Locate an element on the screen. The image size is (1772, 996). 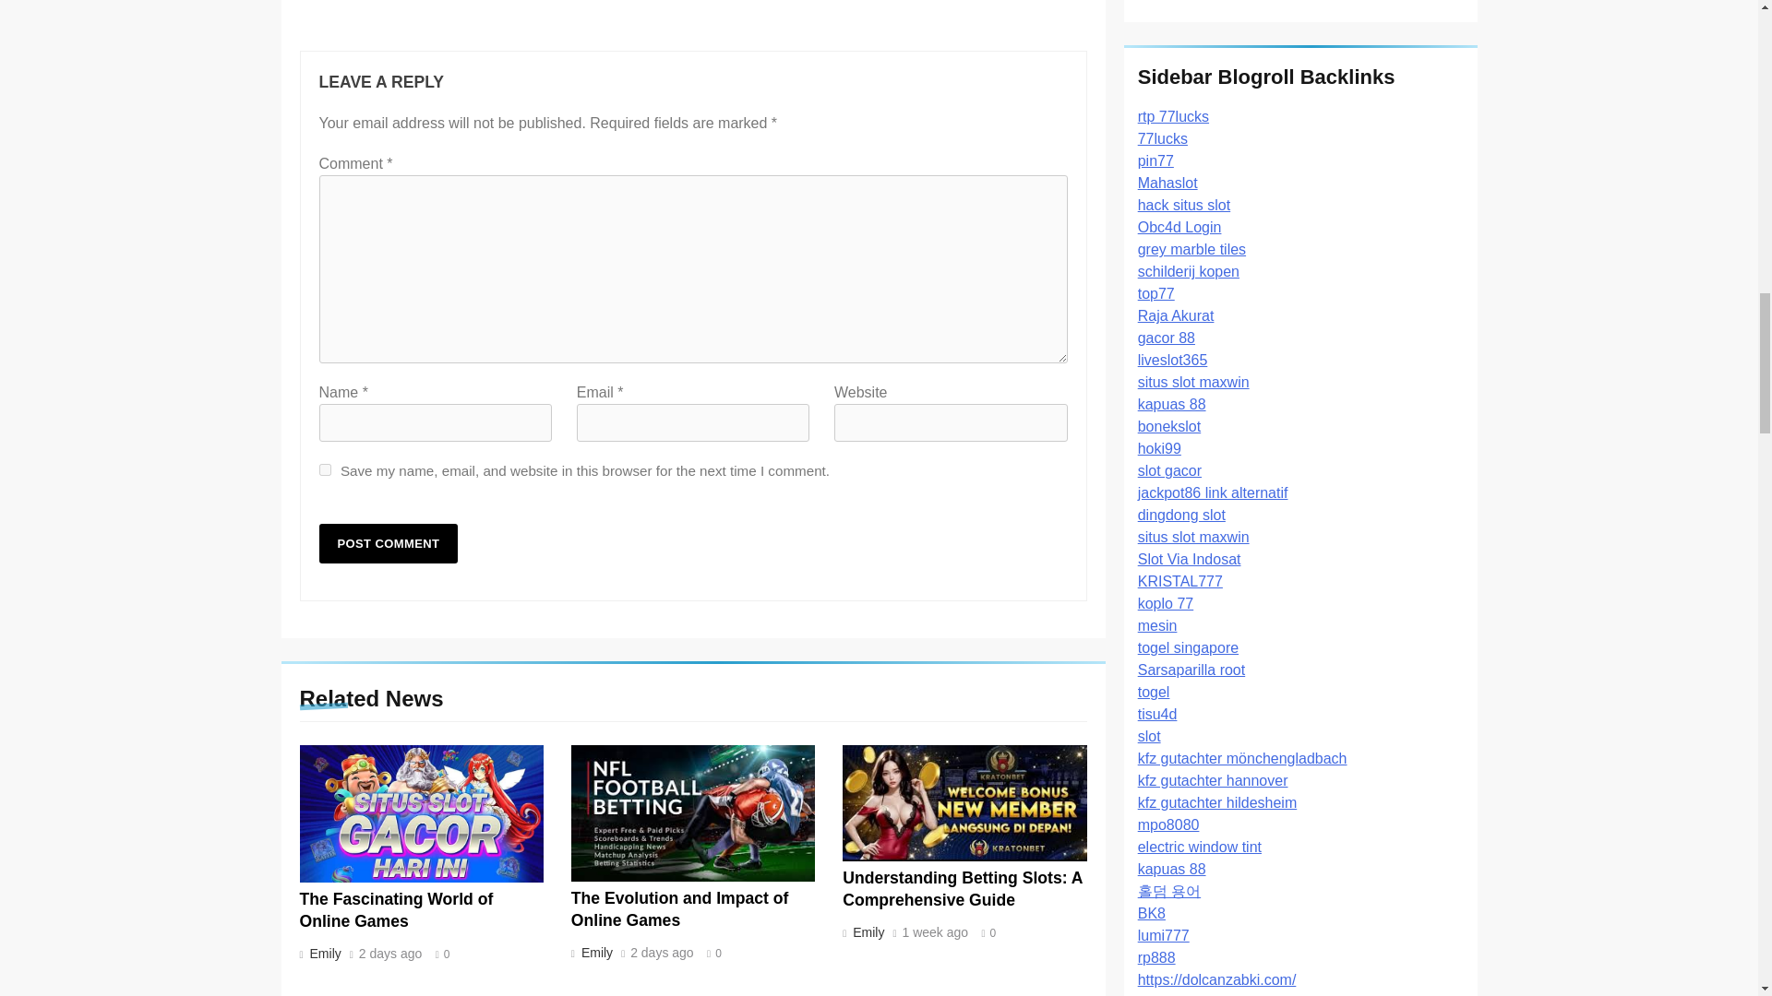
1 week ago is located at coordinates (936, 933).